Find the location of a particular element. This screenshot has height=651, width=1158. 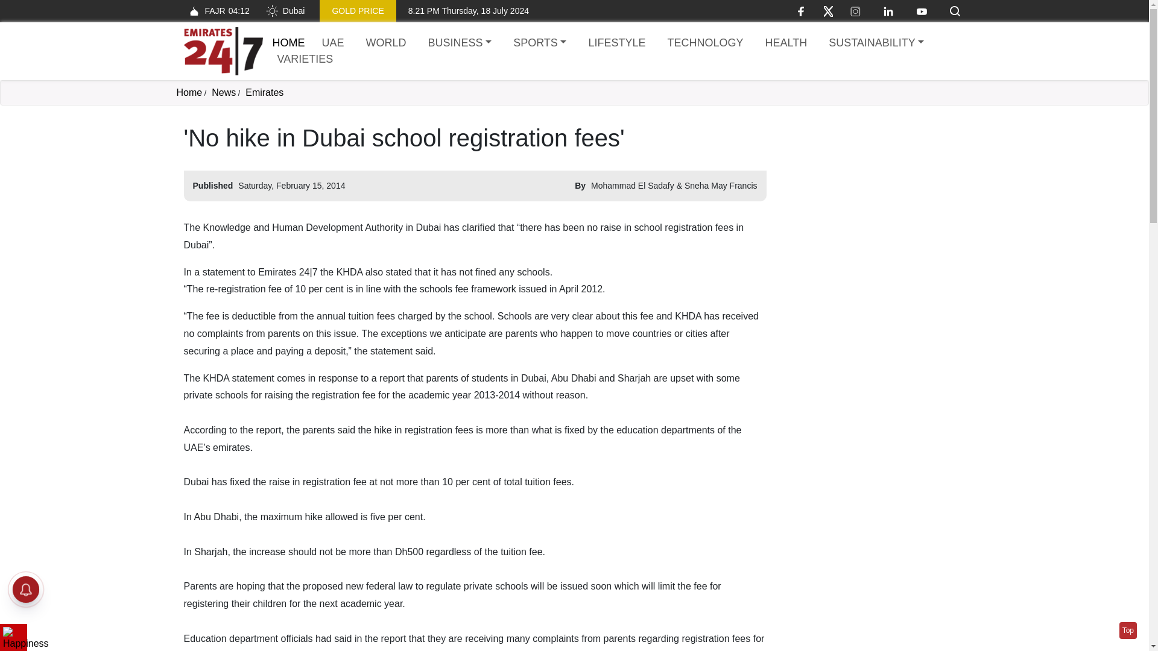

Home is located at coordinates (223, 51).